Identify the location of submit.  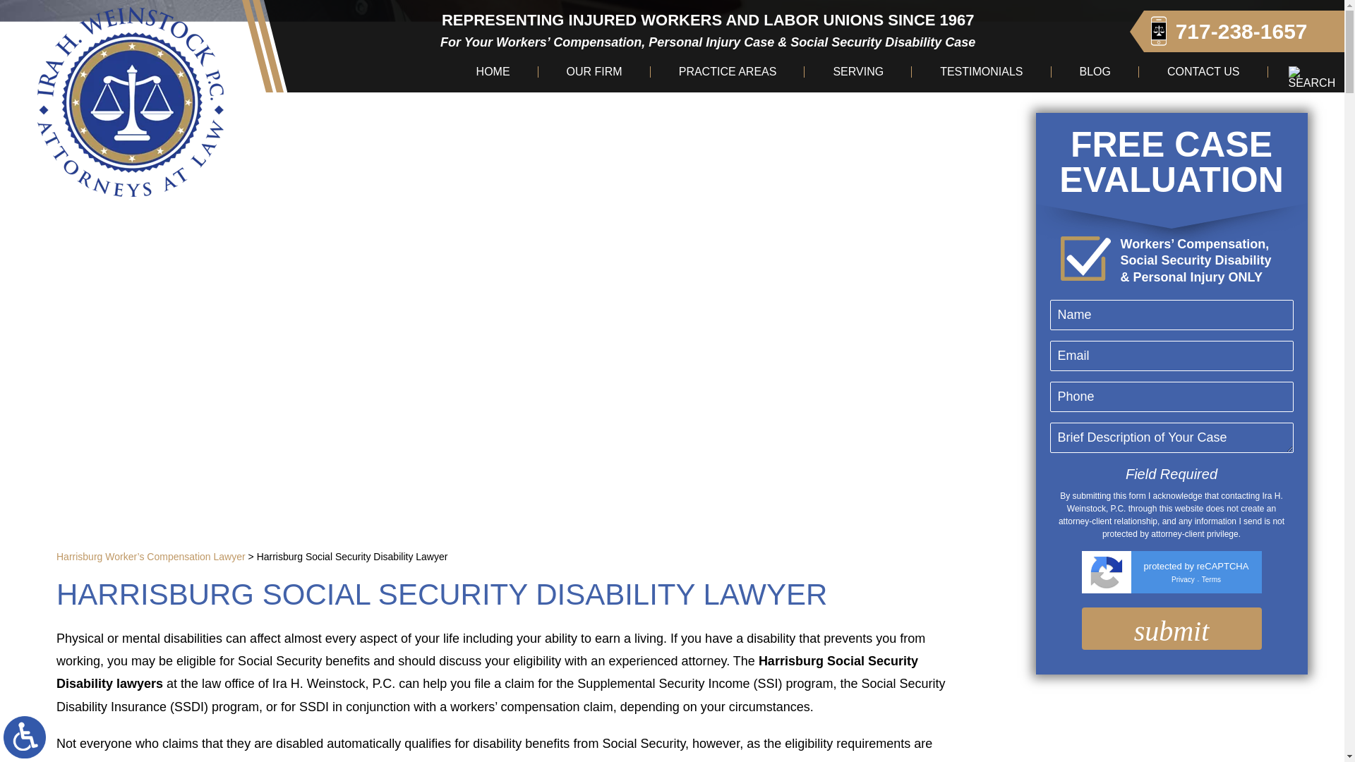
(1172, 628).